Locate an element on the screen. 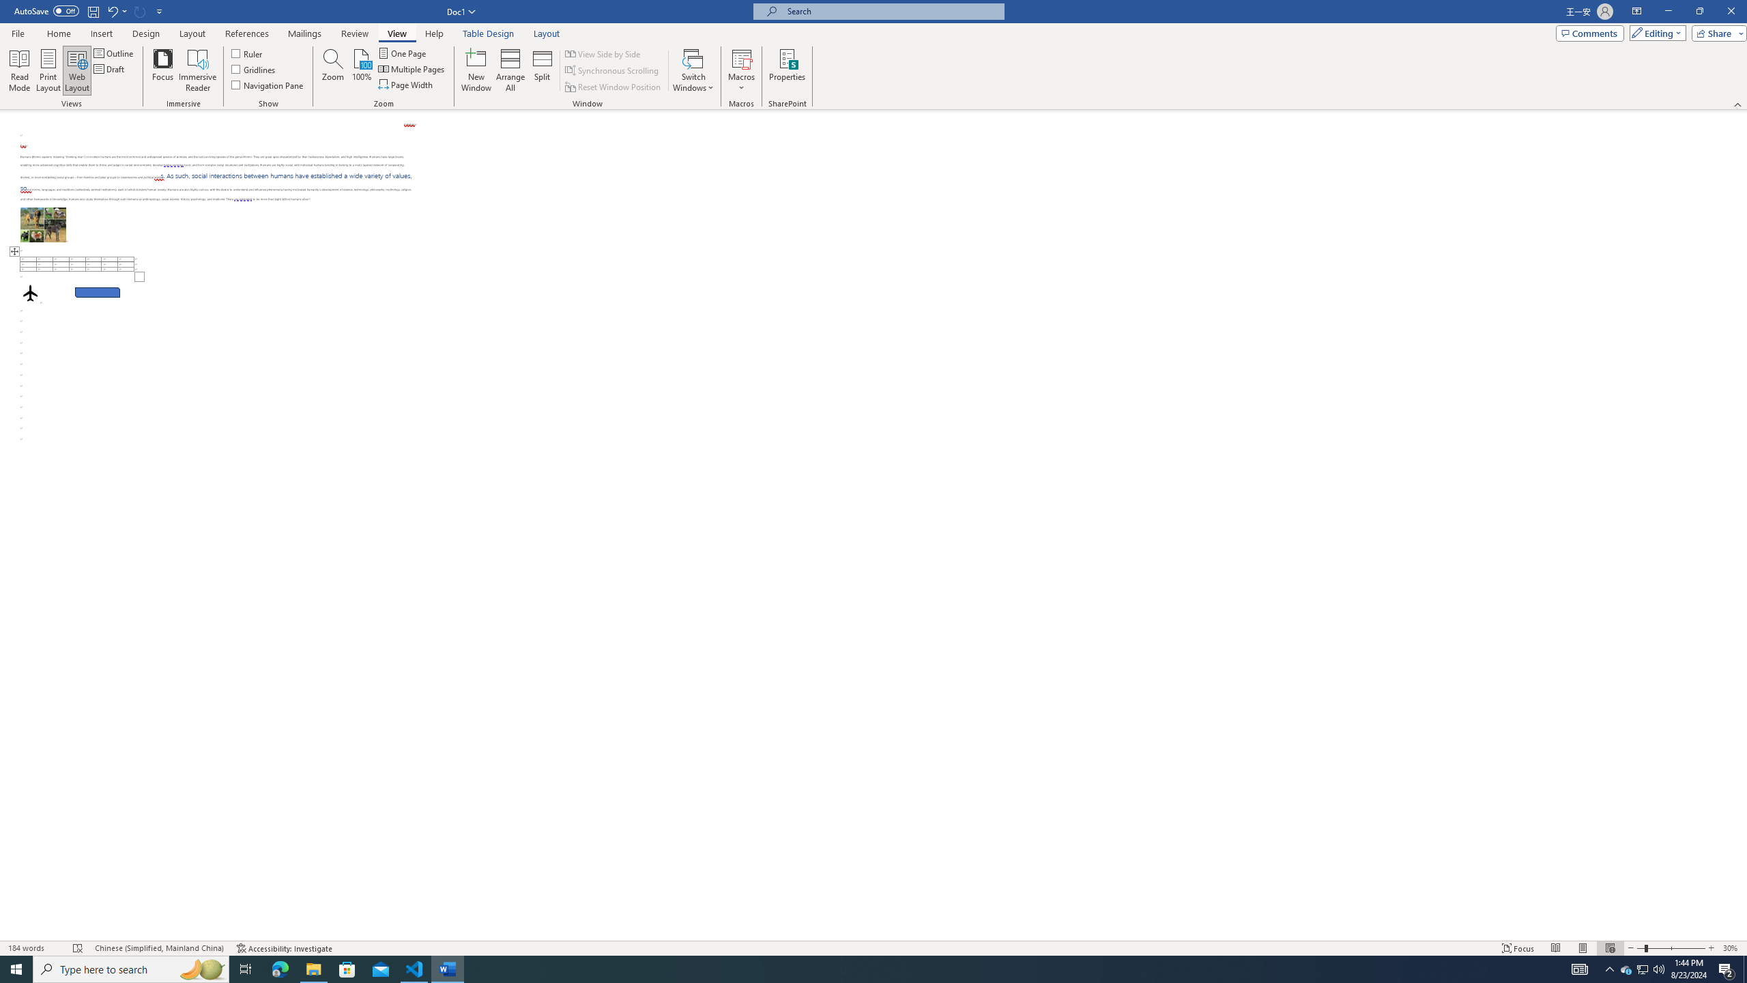 The image size is (1747, 983). Rectangle: Diagonal Corners Snipped 2 is located at coordinates (98, 292).